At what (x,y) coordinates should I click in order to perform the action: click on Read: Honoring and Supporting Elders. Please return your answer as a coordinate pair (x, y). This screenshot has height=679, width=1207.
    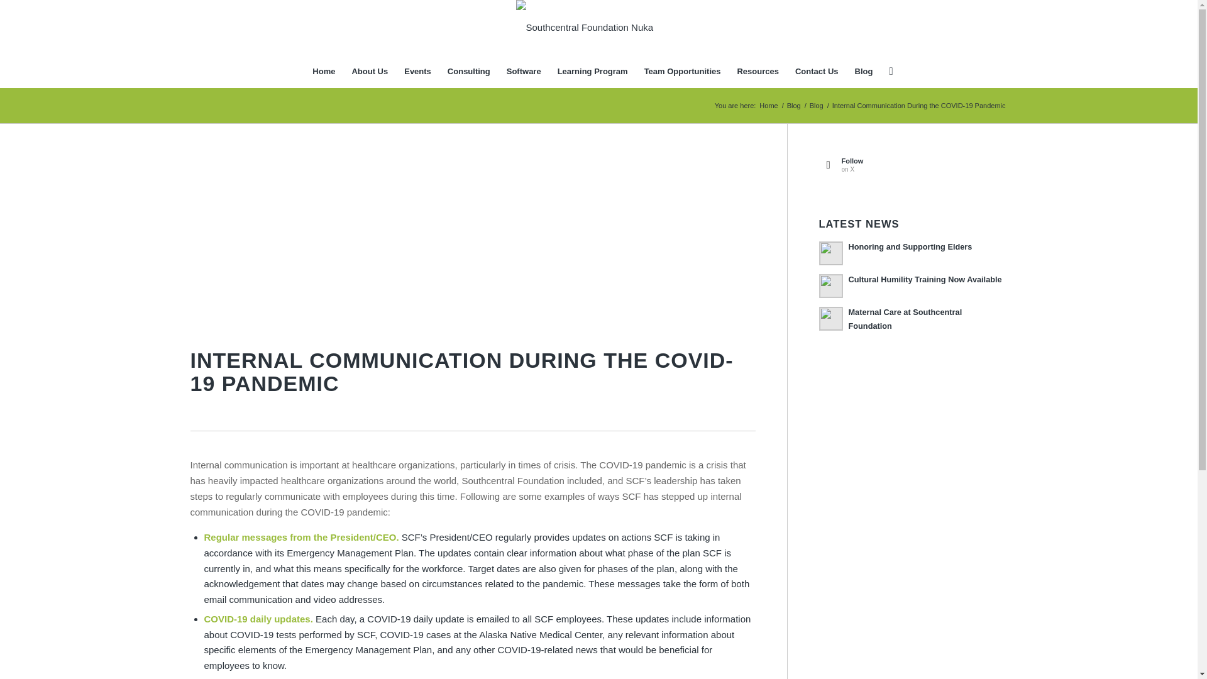
    Looking at the image, I should click on (910, 246).